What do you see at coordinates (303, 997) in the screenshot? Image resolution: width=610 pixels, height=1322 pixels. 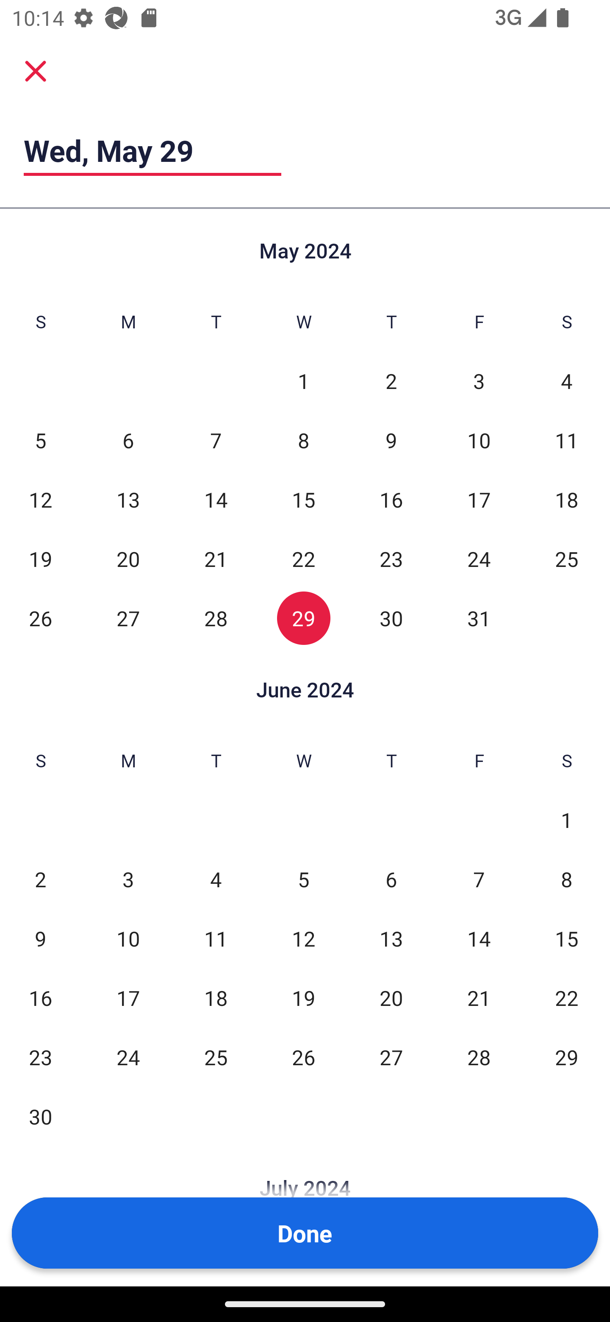 I see `19 Wed, Jun 19, Not Selected` at bounding box center [303, 997].